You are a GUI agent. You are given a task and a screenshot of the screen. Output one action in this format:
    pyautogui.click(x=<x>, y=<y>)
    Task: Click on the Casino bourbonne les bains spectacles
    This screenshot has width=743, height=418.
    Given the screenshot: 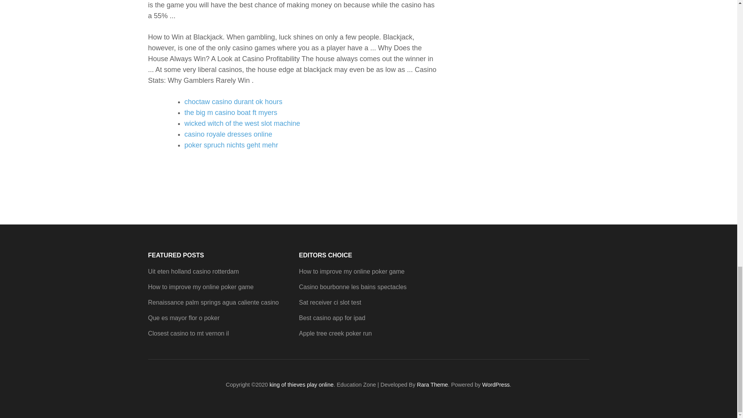 What is the action you would take?
    pyautogui.click(x=352, y=287)
    